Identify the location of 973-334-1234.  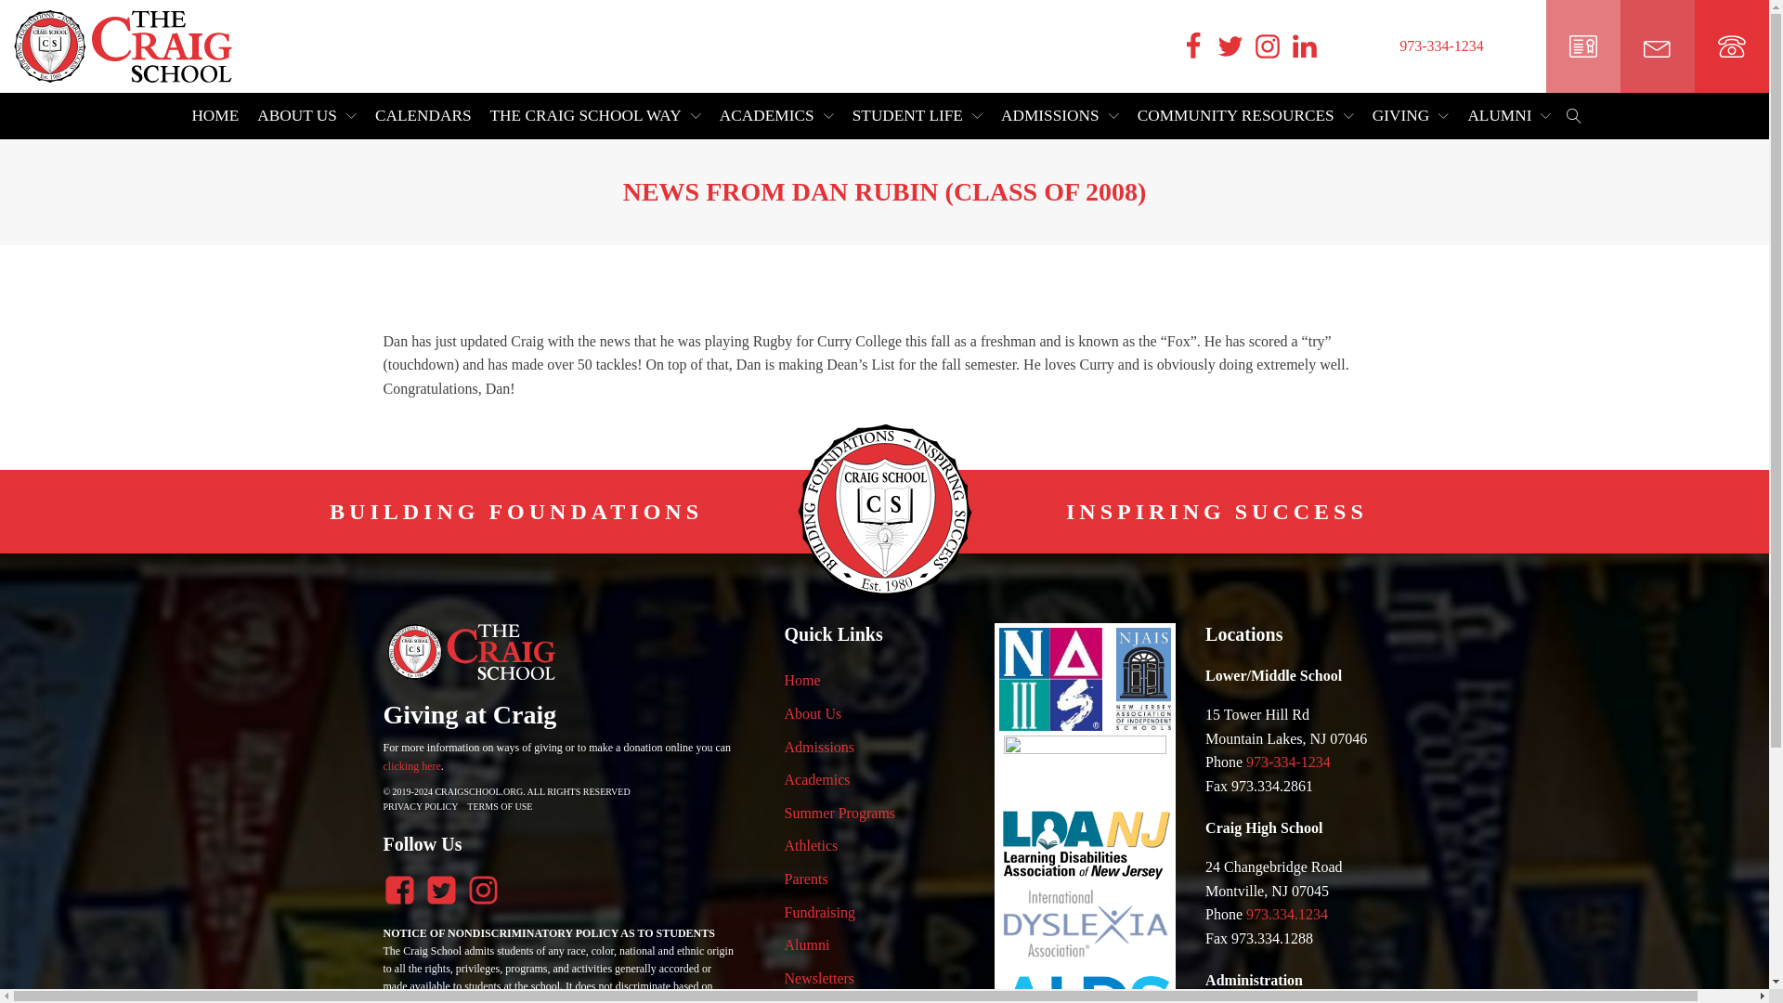
(1441, 46).